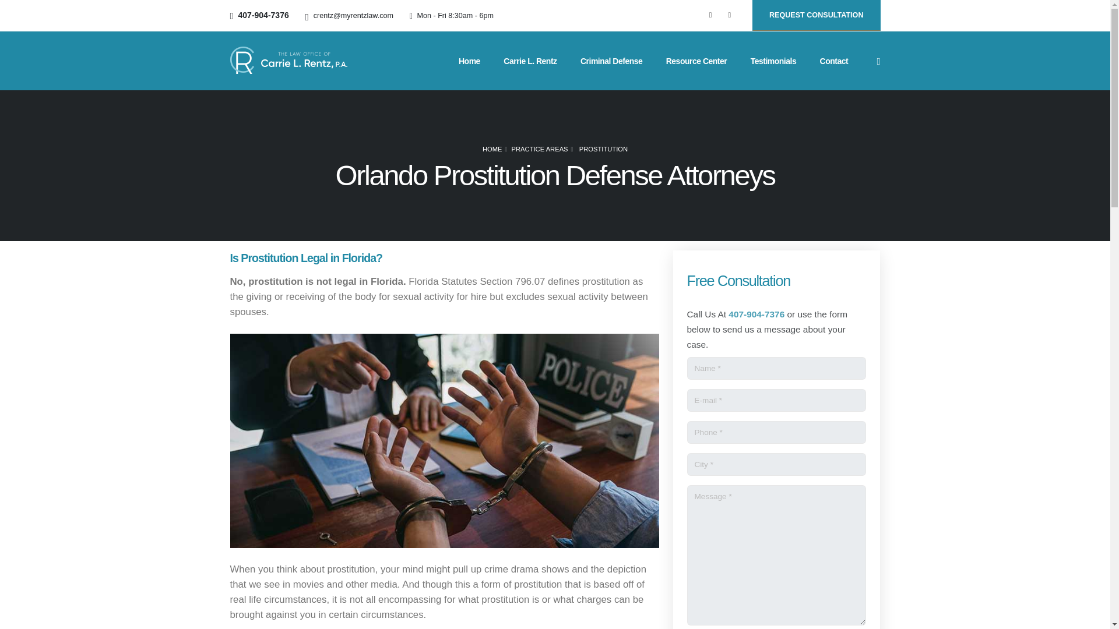  I want to click on 407-904-7376, so click(756, 314).